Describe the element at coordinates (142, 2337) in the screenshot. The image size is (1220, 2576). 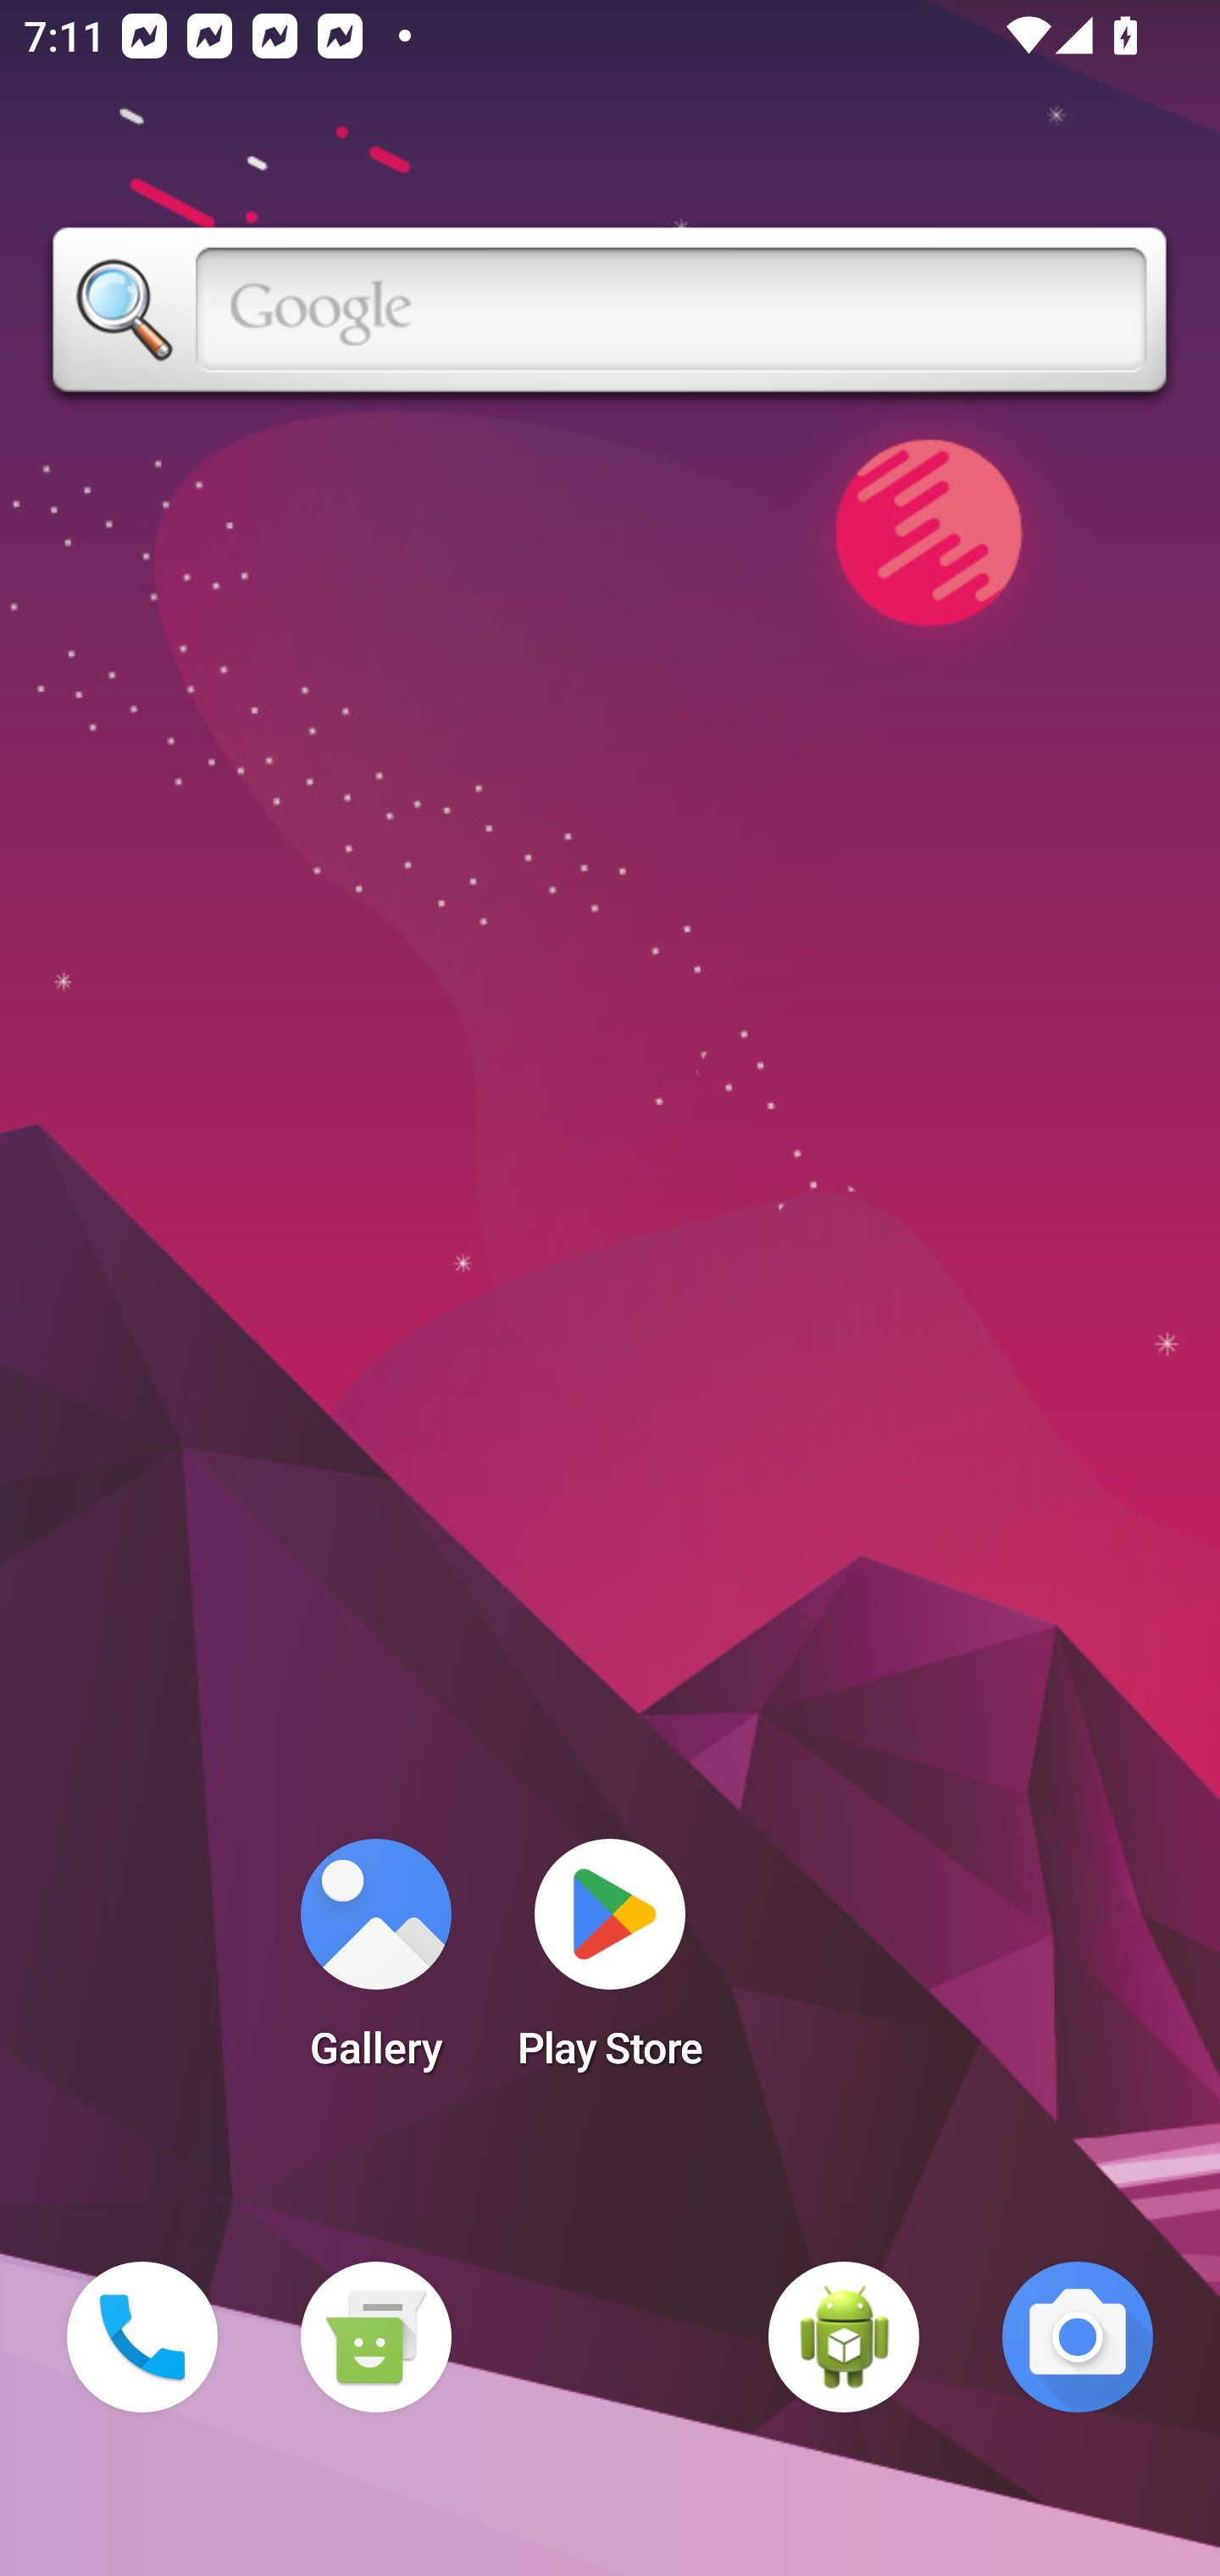
I see `Phone` at that location.